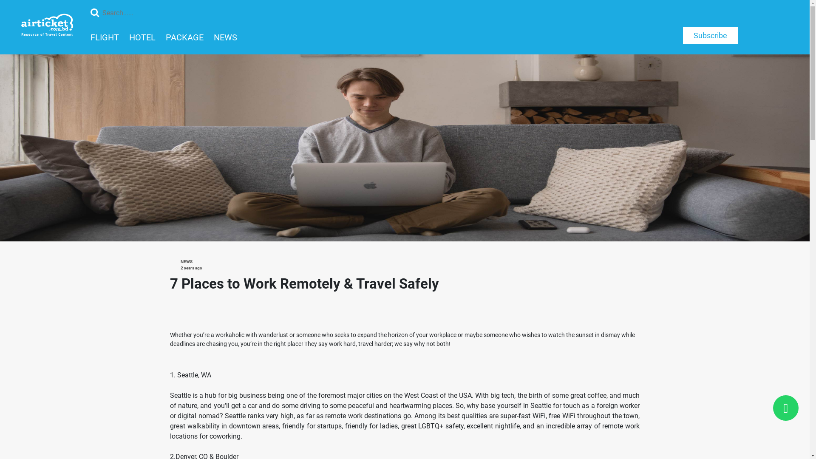 Image resolution: width=816 pixels, height=459 pixels. What do you see at coordinates (225, 37) in the screenshot?
I see `NEWS` at bounding box center [225, 37].